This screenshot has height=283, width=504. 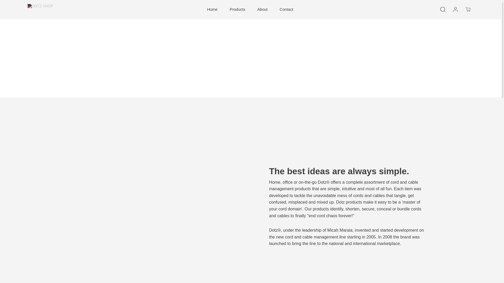 I want to click on Log in, so click(x=455, y=9).